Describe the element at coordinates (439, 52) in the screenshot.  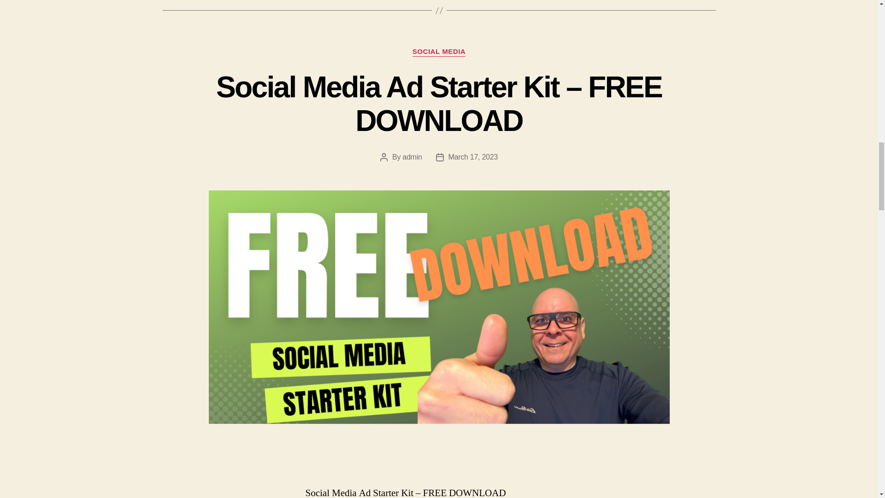
I see `SOCIAL MEDIA` at that location.